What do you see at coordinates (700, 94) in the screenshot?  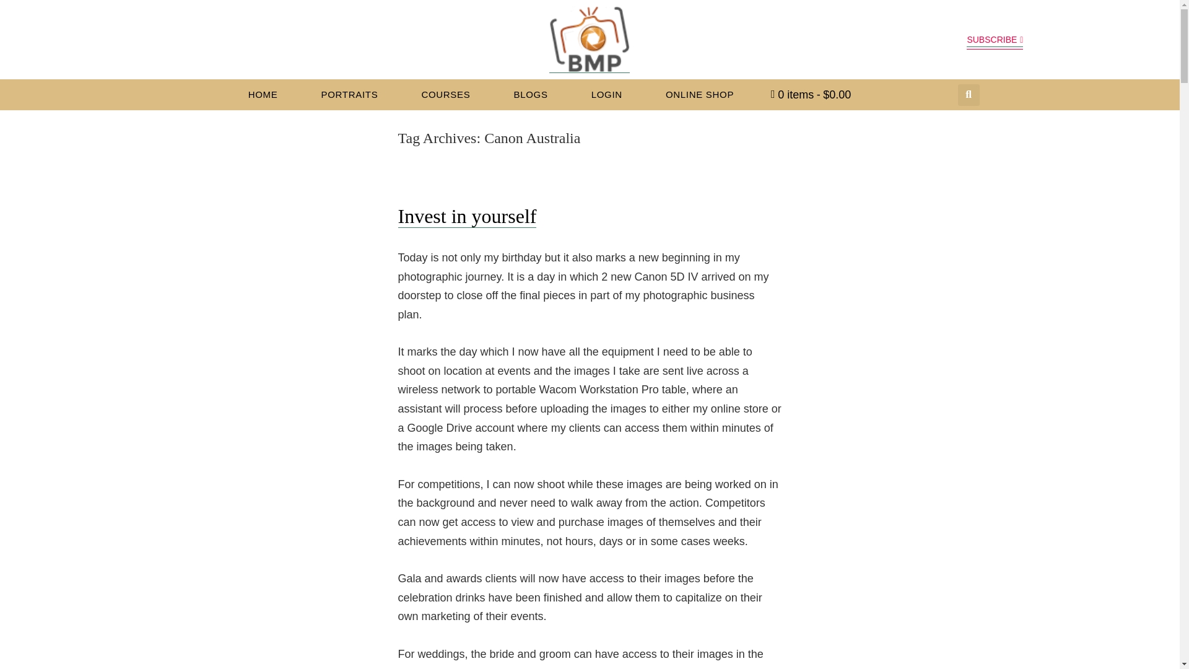 I see `ONLINE SHOP` at bounding box center [700, 94].